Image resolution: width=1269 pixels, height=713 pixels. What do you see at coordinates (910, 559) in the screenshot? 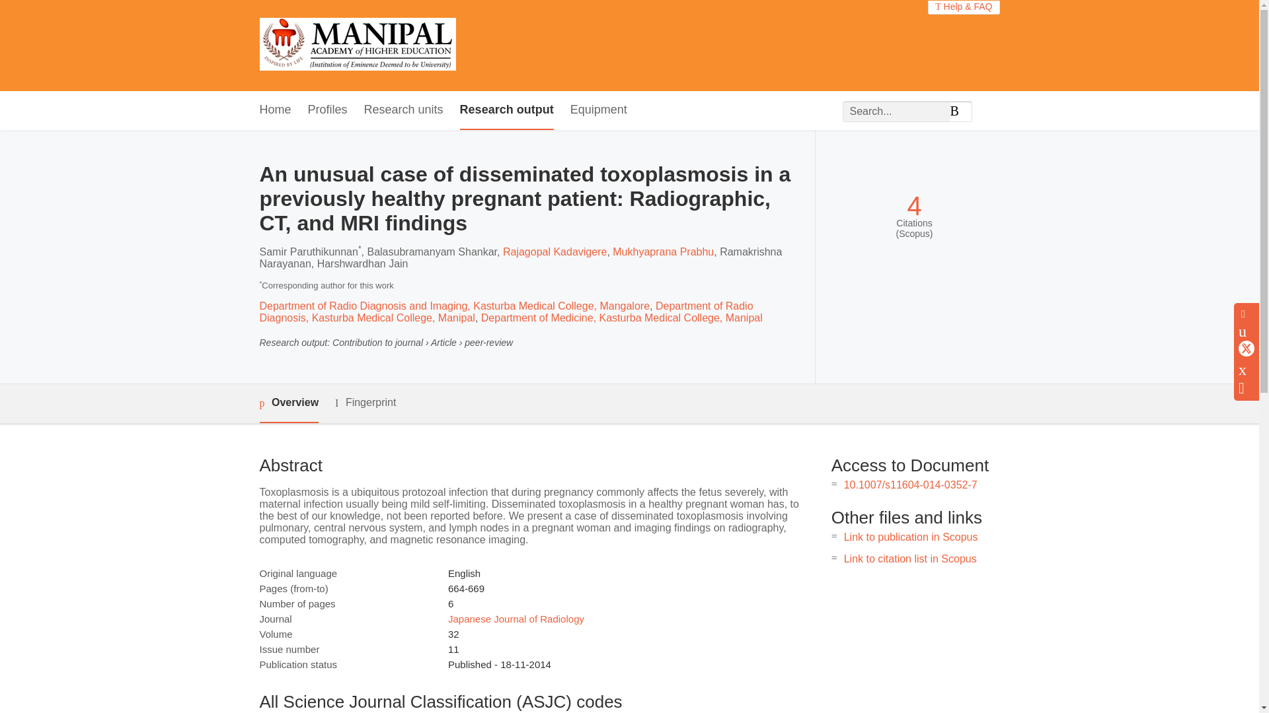
I see `Link to citation list in Scopus` at bounding box center [910, 559].